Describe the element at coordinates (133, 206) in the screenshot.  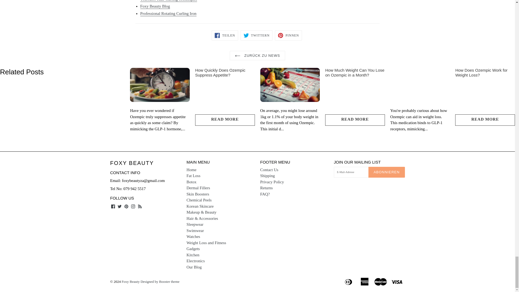
I see `Foxy Beauty auf Instagram` at that location.